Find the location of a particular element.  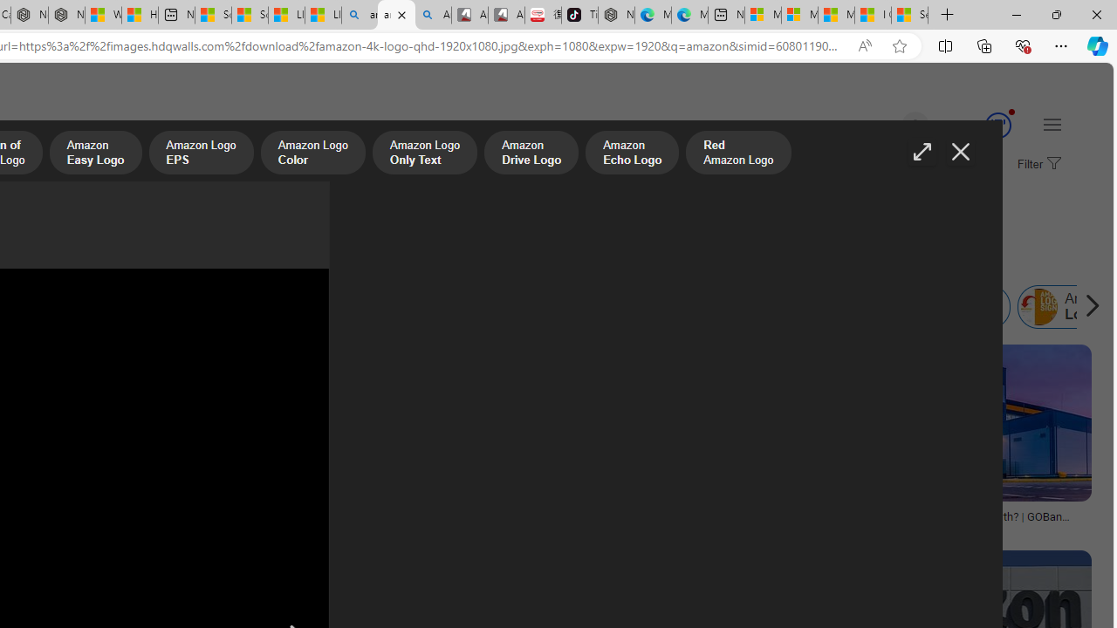

I Gained 20 Pounds of Muscle in 30 Days! | Watch is located at coordinates (873, 16).